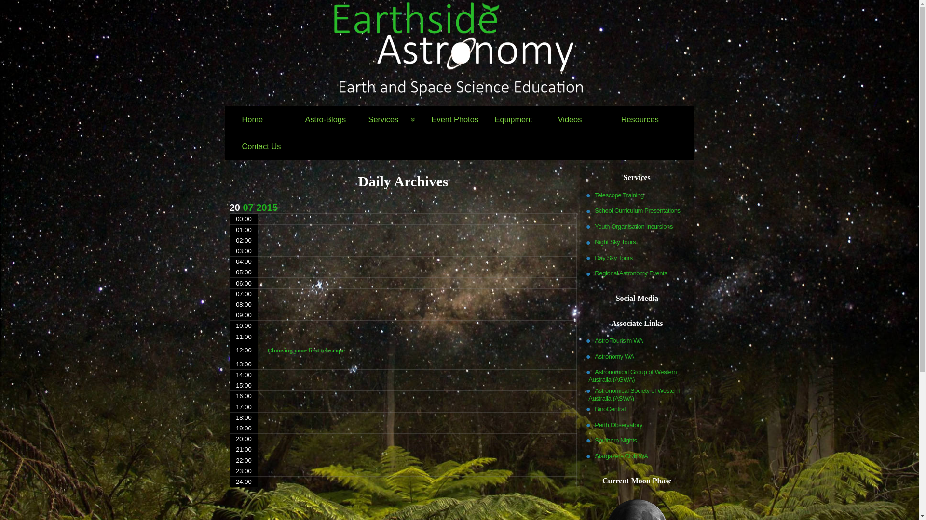 The height and width of the screenshot is (520, 926). I want to click on Night Sky Tours, so click(615, 242).